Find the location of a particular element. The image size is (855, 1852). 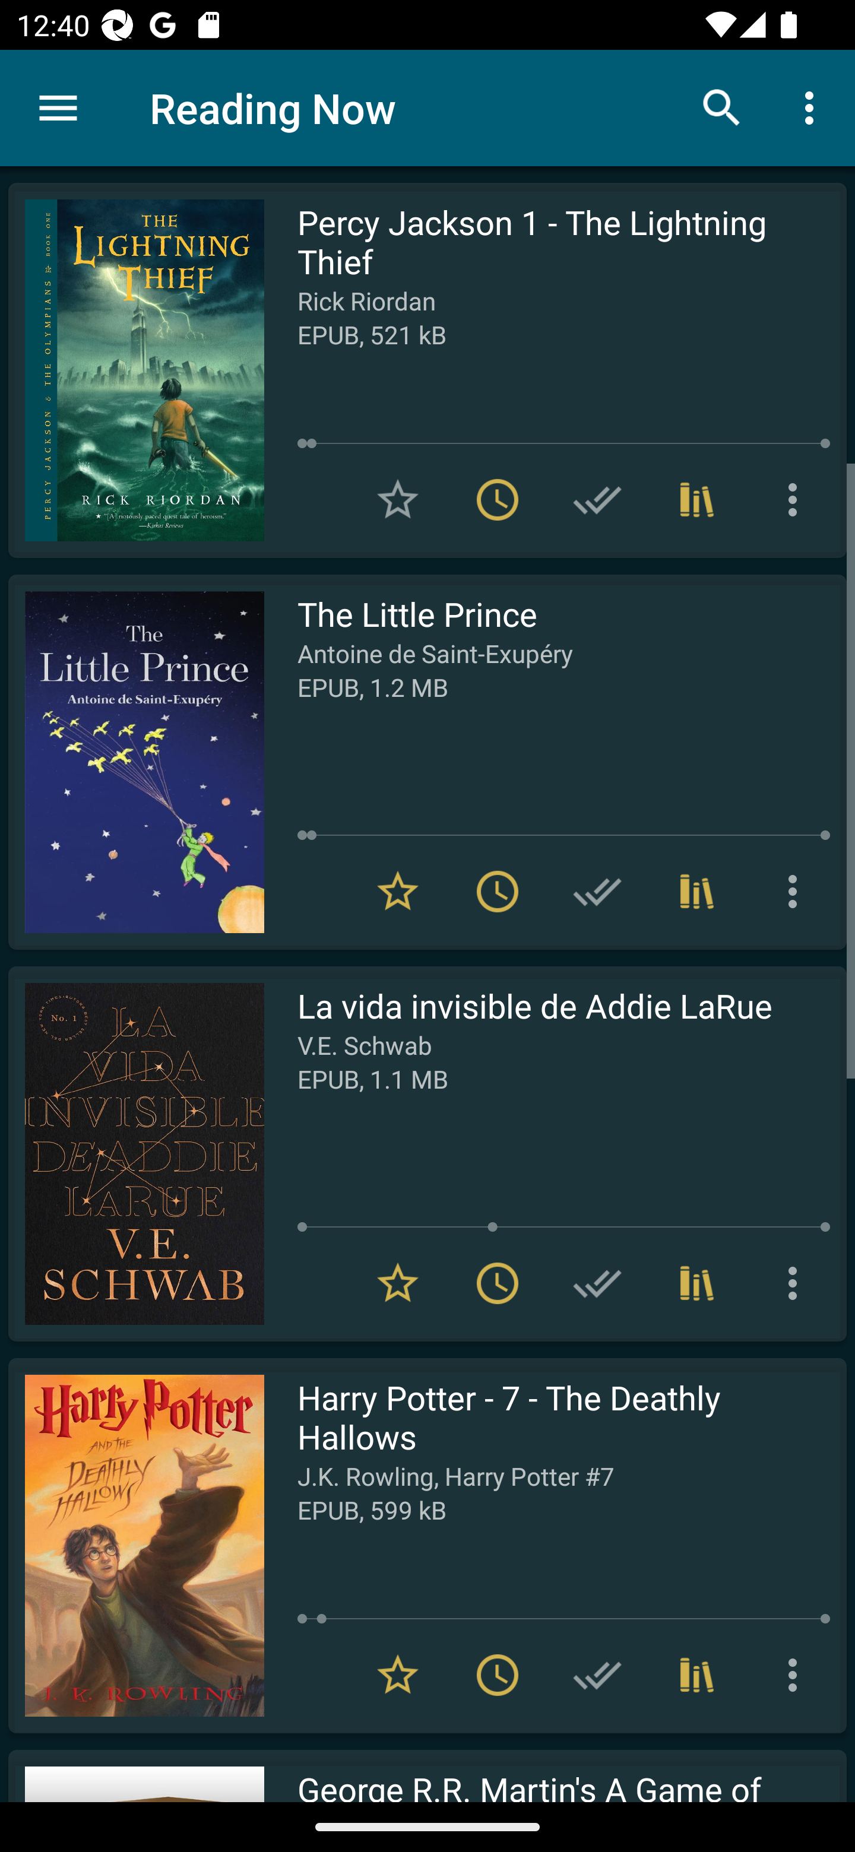

Menu is located at coordinates (58, 108).